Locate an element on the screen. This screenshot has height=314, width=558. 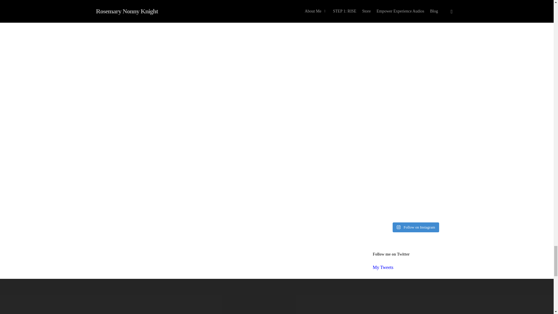
My Tweets is located at coordinates (383, 267).